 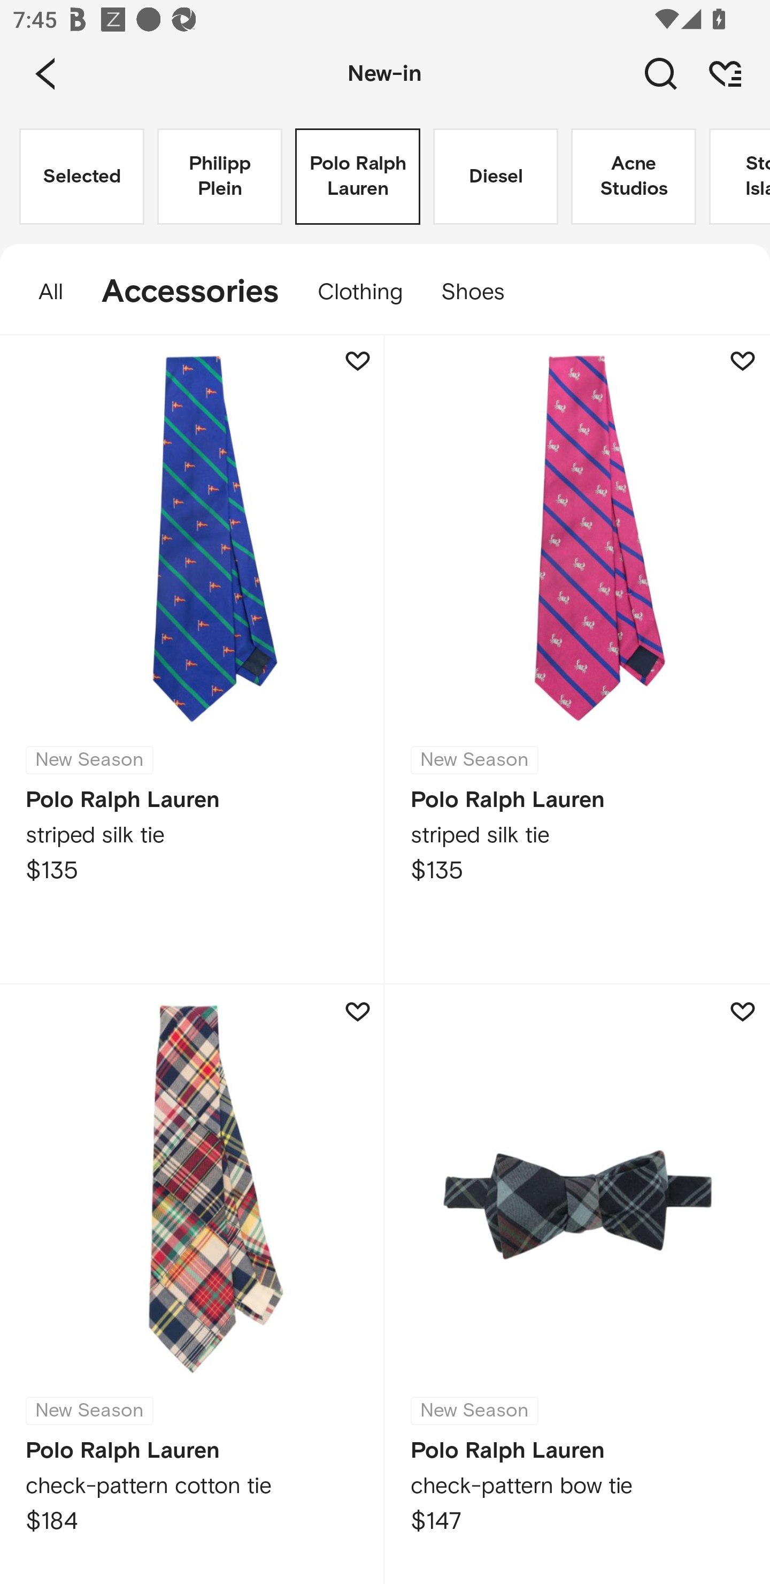 I want to click on Philipp Plein, so click(x=219, y=177).